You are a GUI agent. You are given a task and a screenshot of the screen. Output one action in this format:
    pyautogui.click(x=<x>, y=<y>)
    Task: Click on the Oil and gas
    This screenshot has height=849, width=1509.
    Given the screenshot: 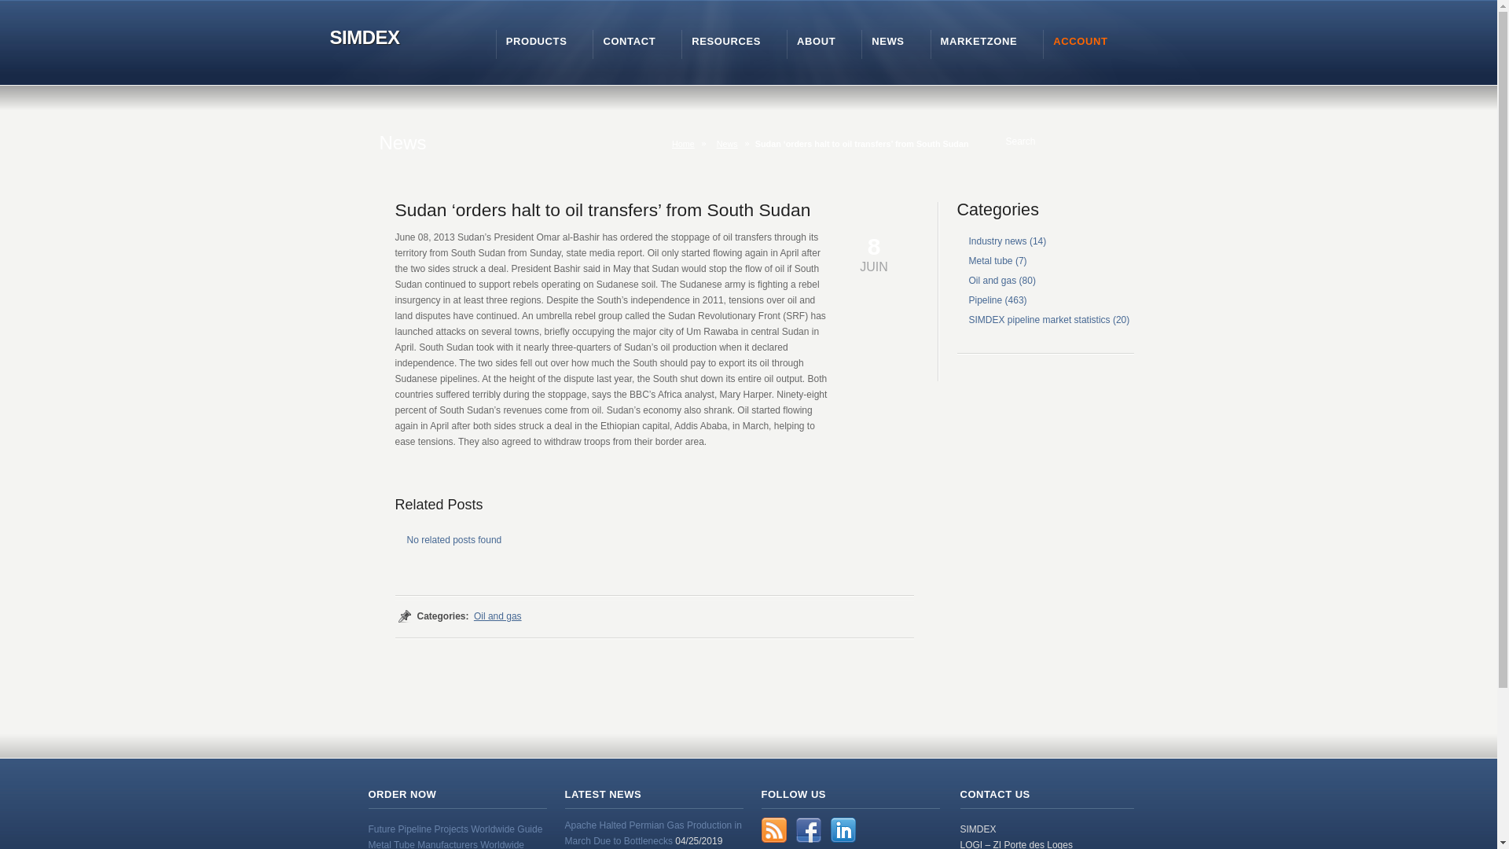 What is the action you would take?
    pyautogui.click(x=992, y=280)
    